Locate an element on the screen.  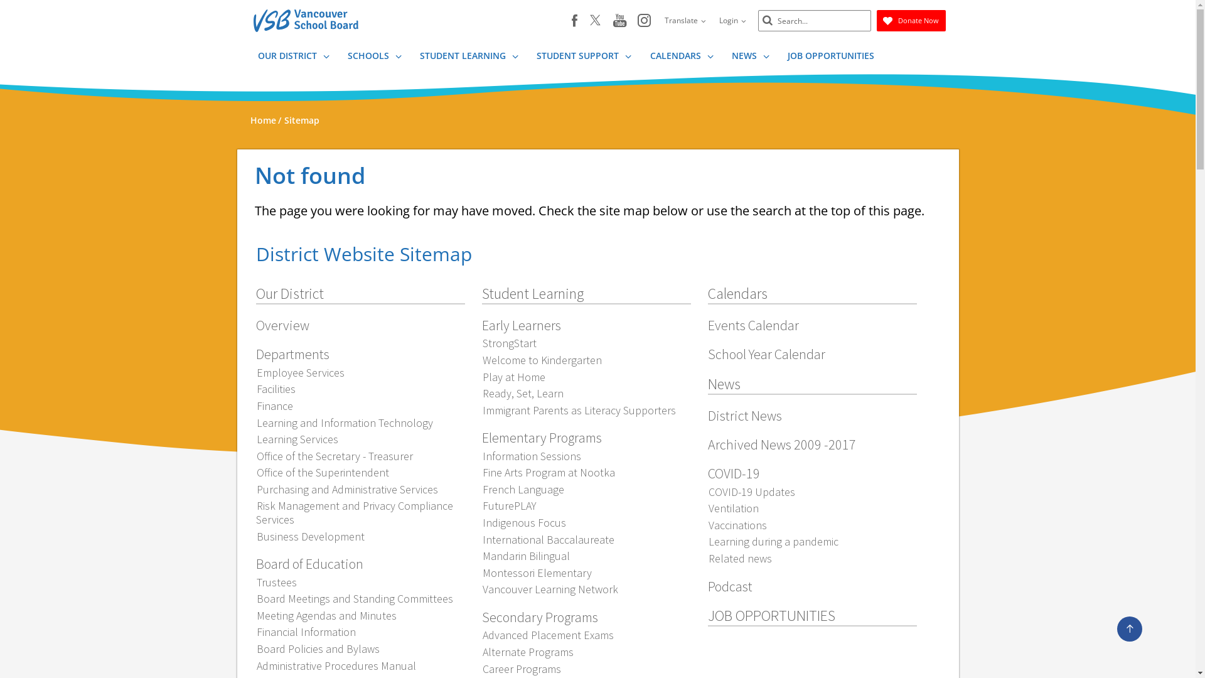
Archived News 2009 -2017 is located at coordinates (782, 444).